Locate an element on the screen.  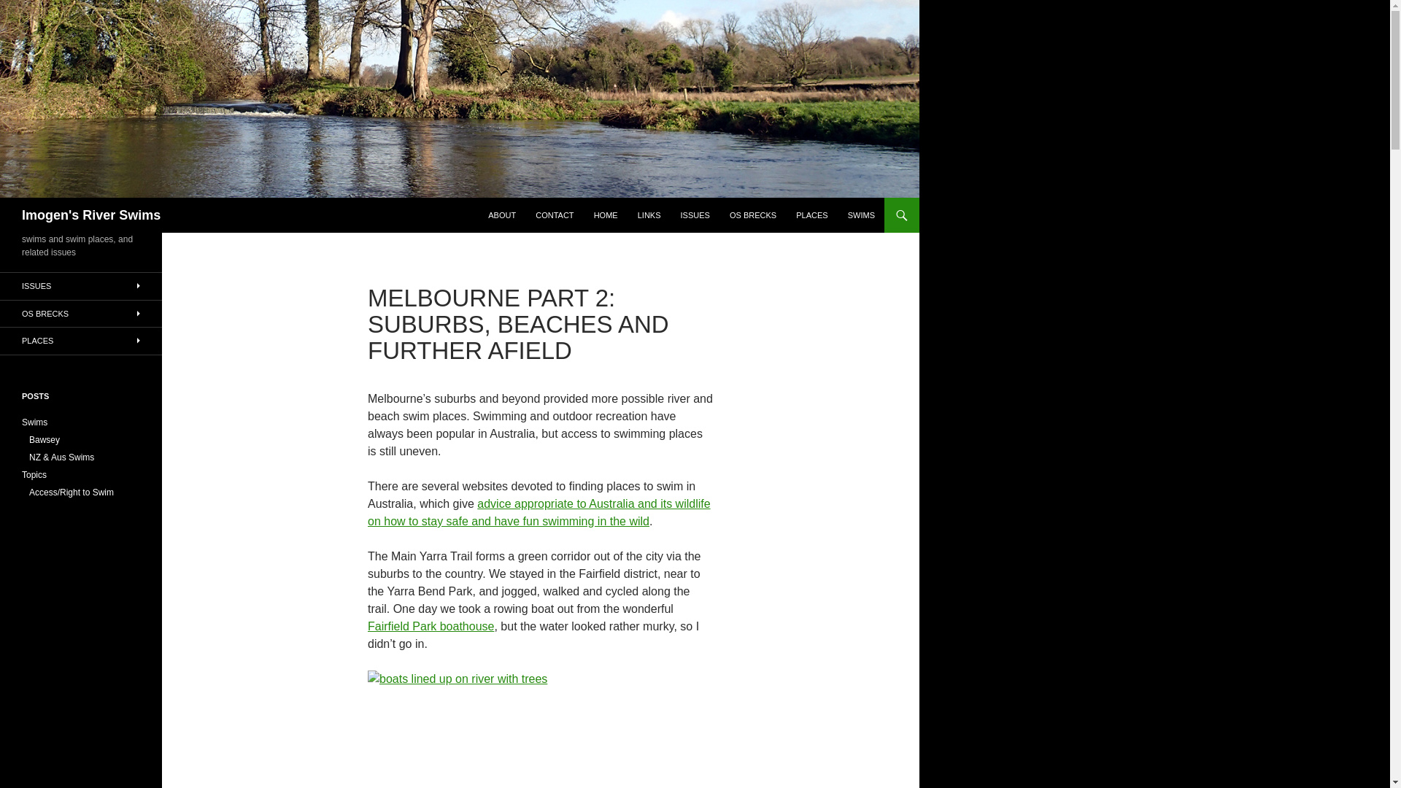
Imogen's River Swims is located at coordinates (91, 215).